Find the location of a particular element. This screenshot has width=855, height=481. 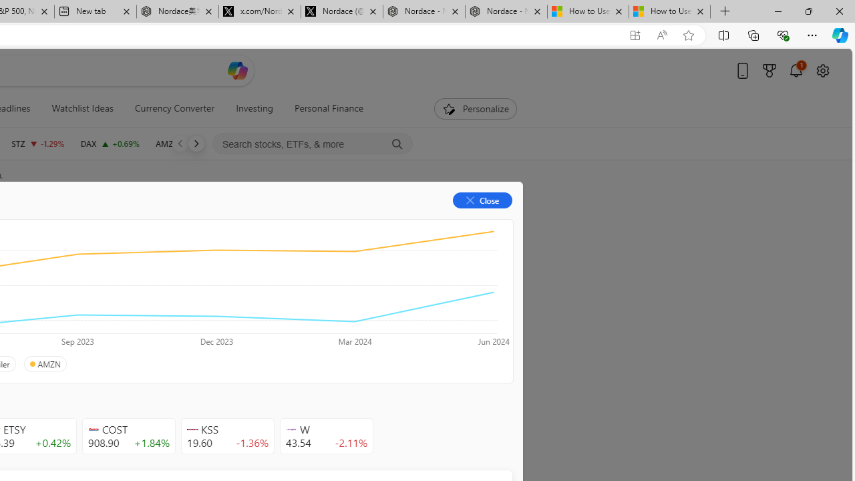

Efficiency is located at coordinates (144, 298).